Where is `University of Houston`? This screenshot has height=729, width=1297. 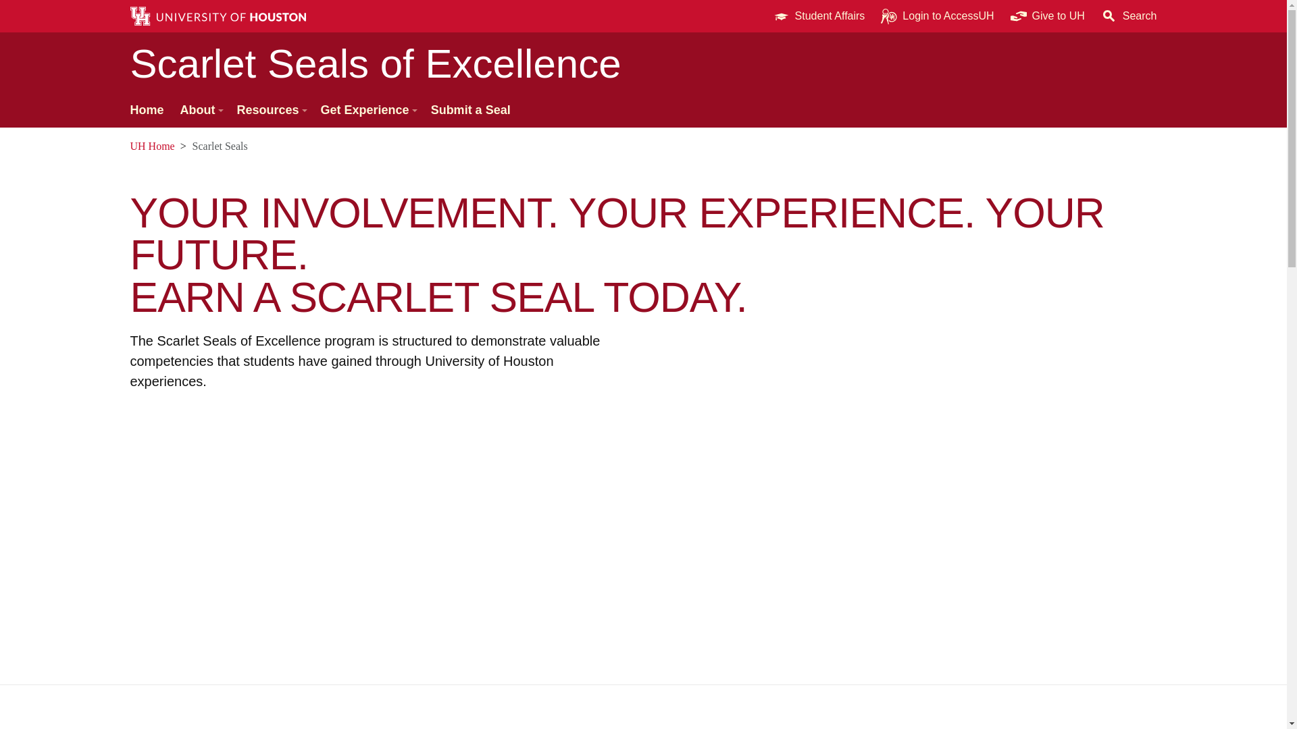
University of Houston is located at coordinates (138, 146).